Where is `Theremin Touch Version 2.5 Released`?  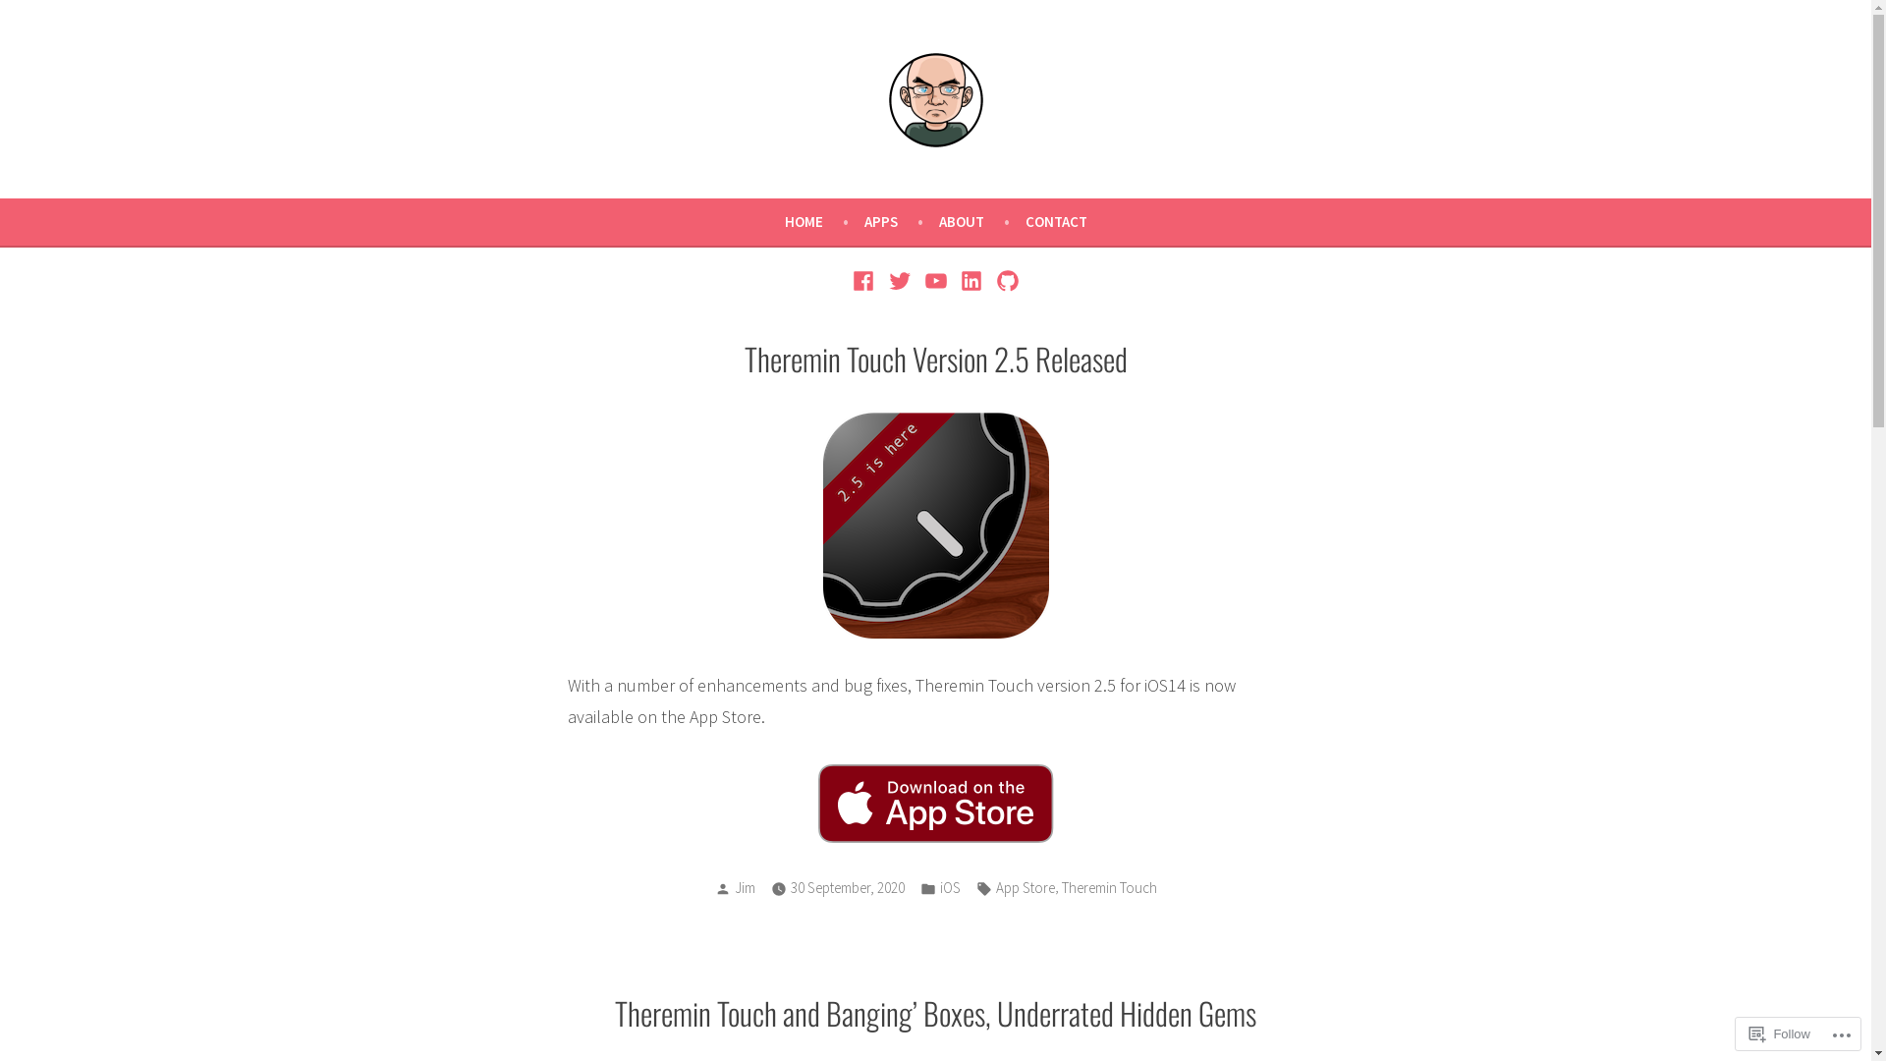 Theremin Touch Version 2.5 Released is located at coordinates (936, 359).